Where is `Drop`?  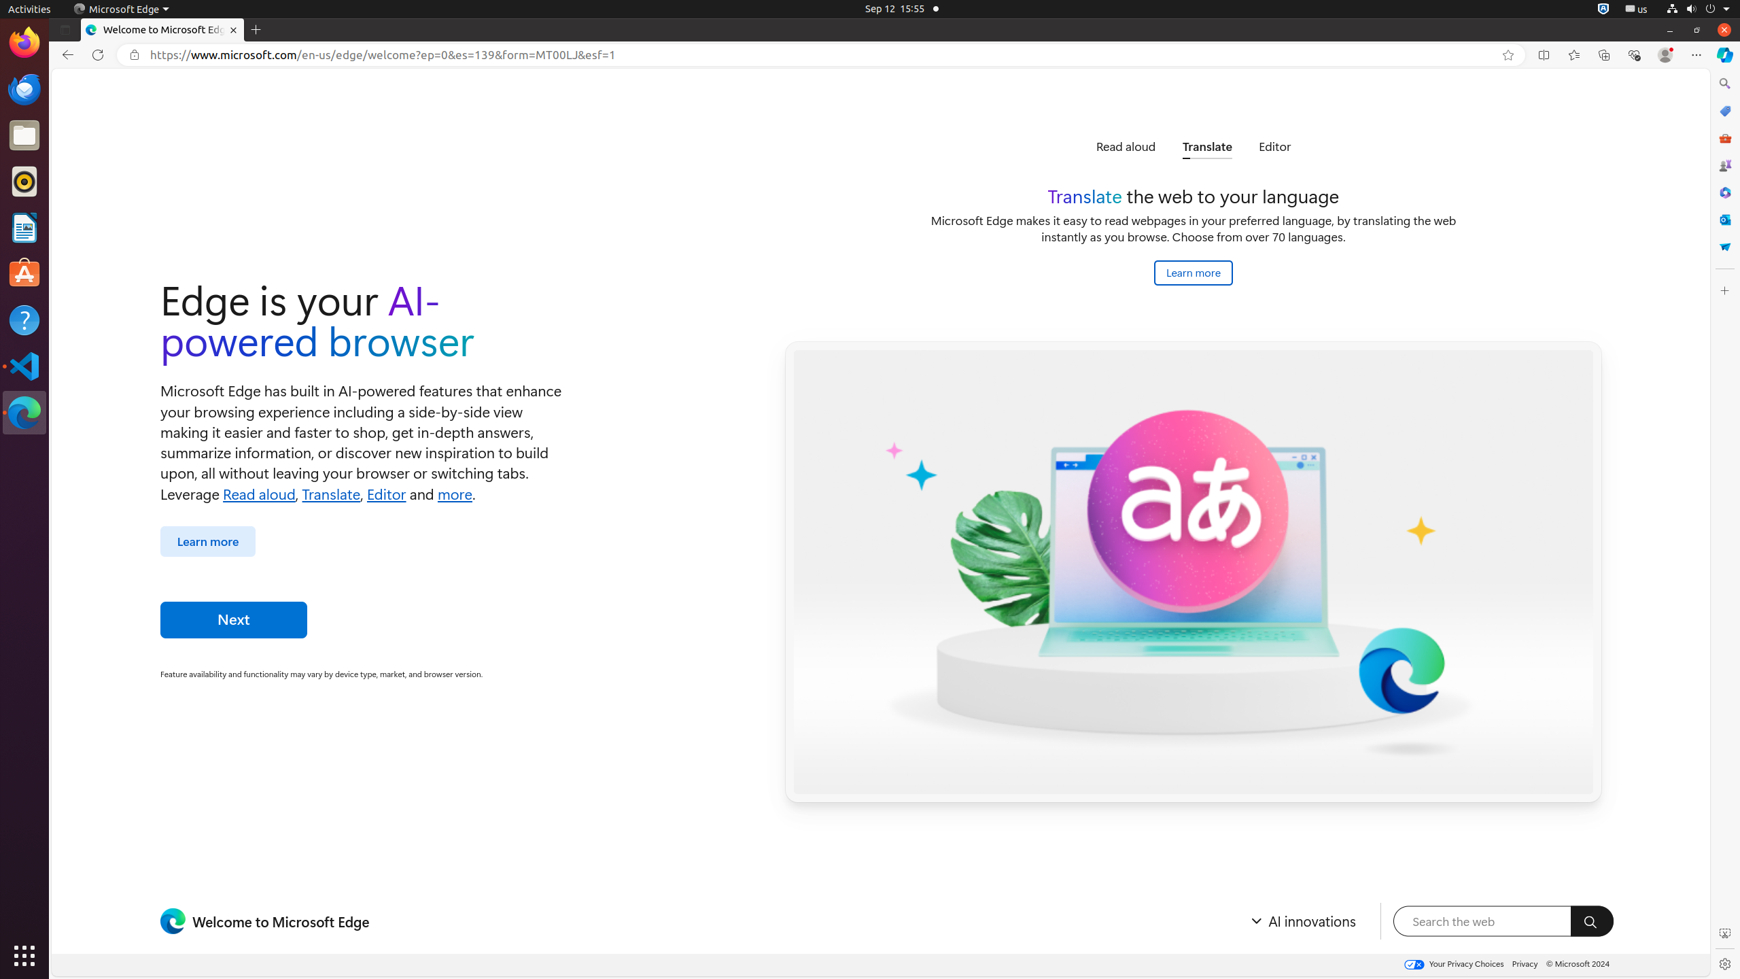
Drop is located at coordinates (1725, 247).